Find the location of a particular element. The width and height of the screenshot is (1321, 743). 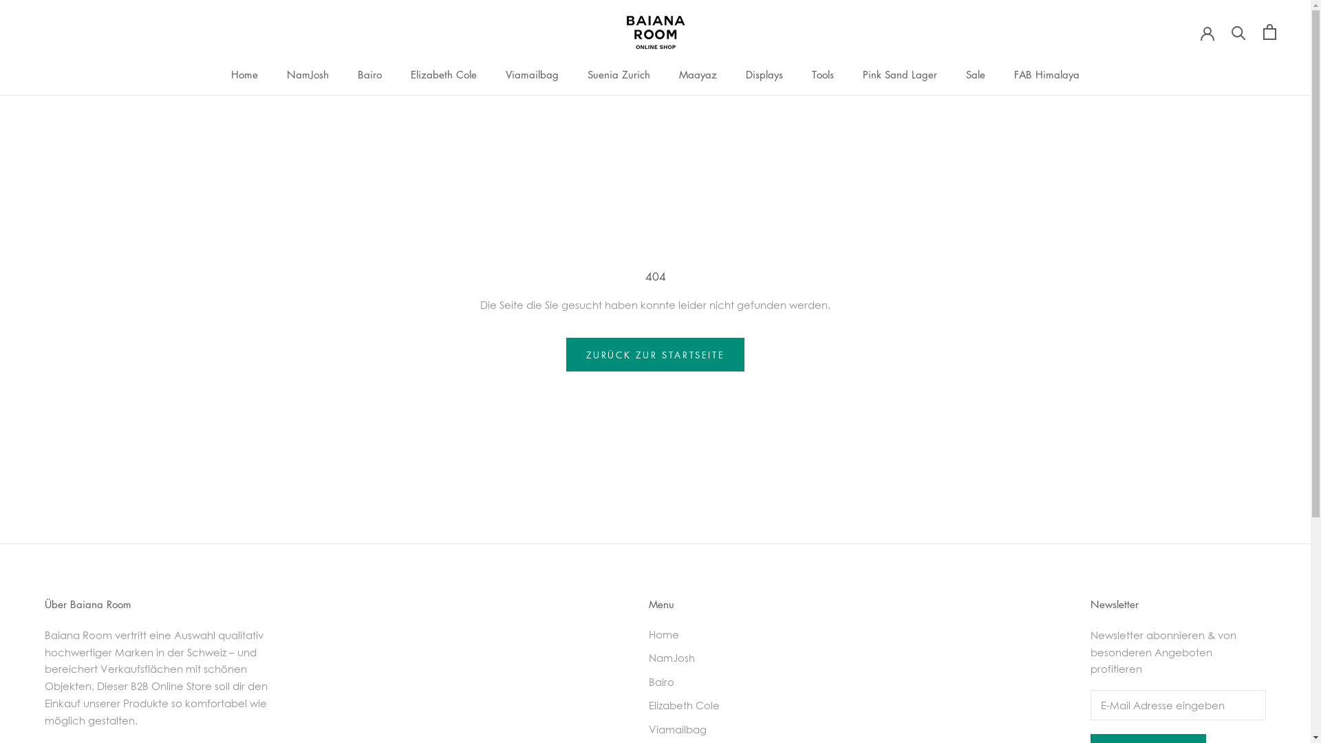

Viamailbag is located at coordinates (688, 729).